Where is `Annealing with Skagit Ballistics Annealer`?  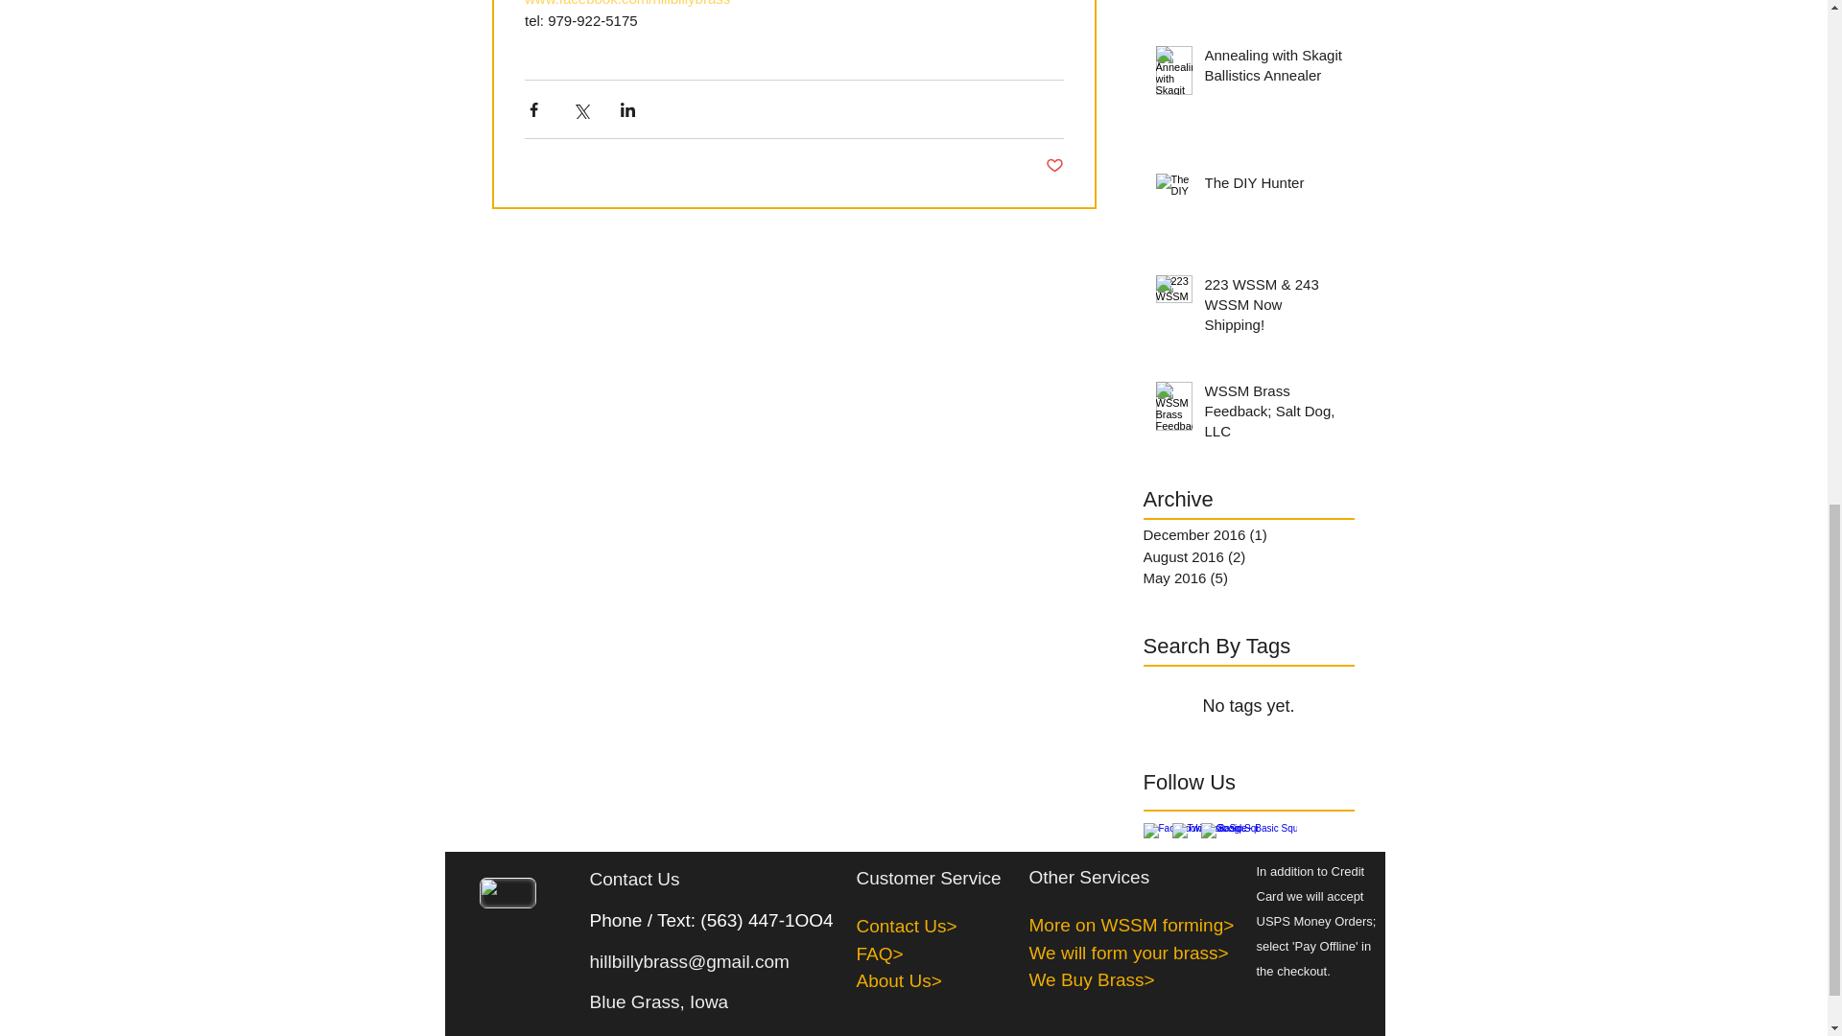 Annealing with Skagit Ballistics Annealer is located at coordinates (1273, 69).